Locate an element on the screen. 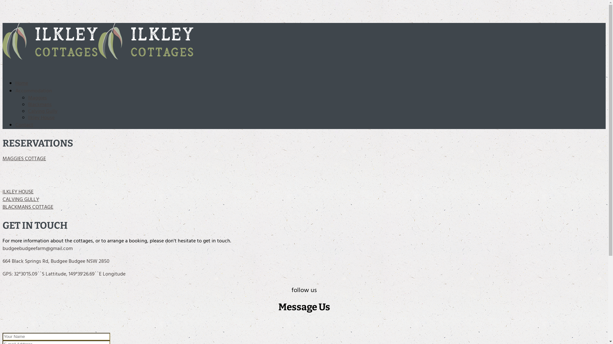 The width and height of the screenshot is (613, 344). MAGGIES COTTAGE is located at coordinates (24, 159).